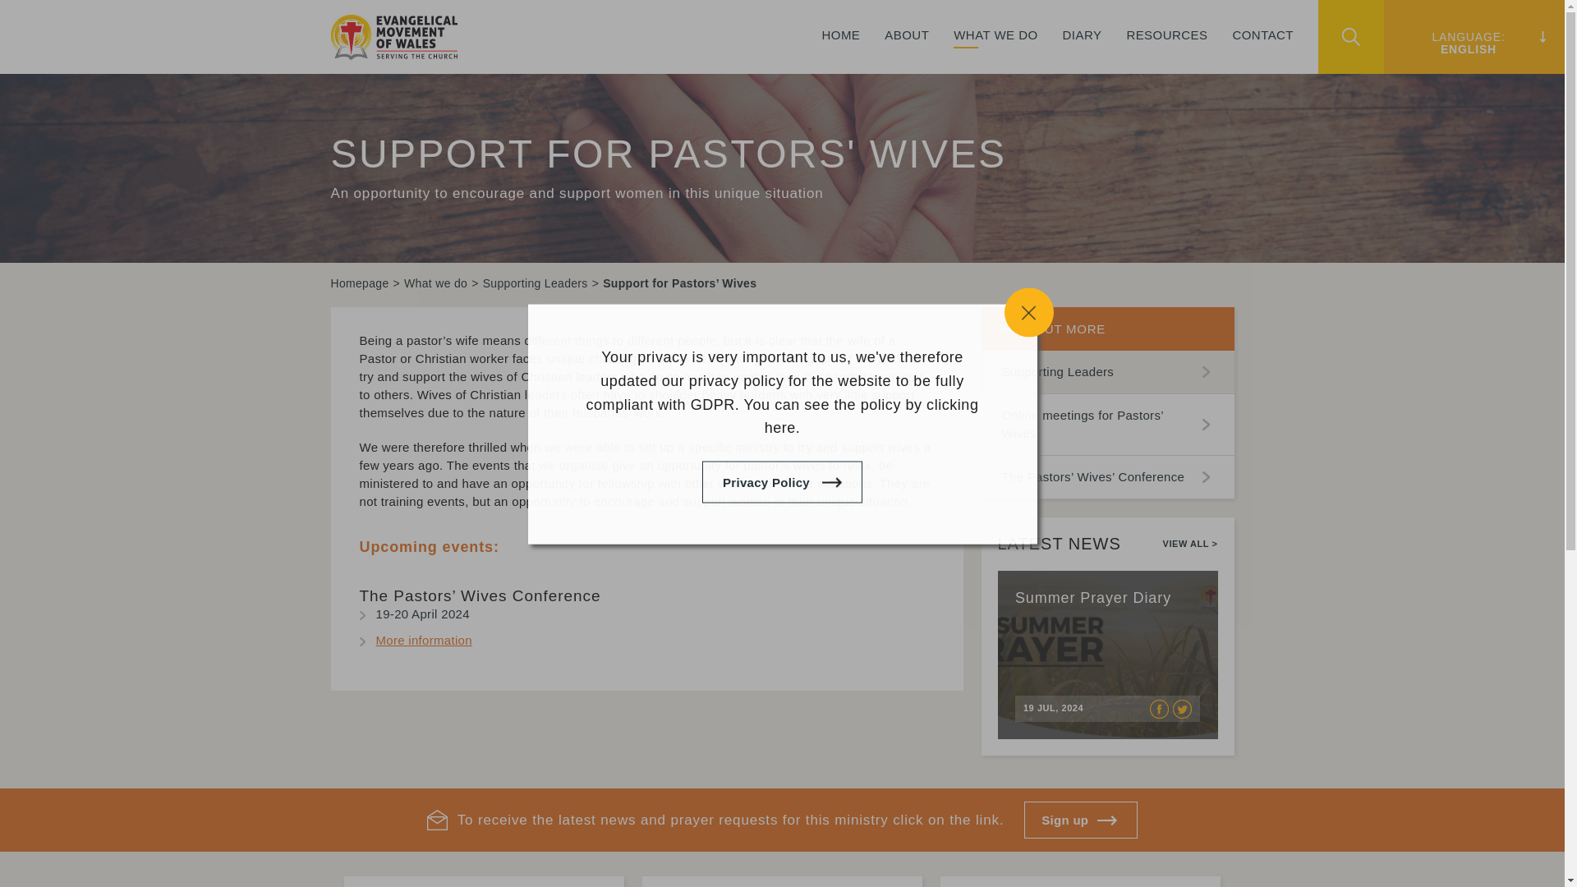  I want to click on Supporting Leaders, so click(536, 283).